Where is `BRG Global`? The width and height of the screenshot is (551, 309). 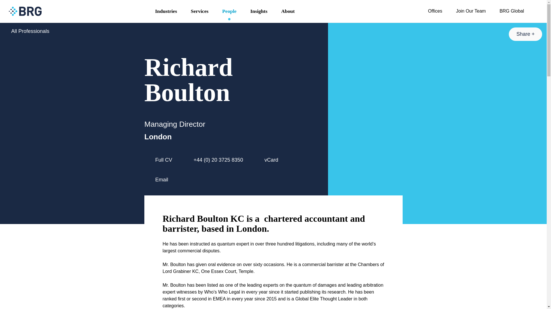
BRG Global is located at coordinates (512, 11).